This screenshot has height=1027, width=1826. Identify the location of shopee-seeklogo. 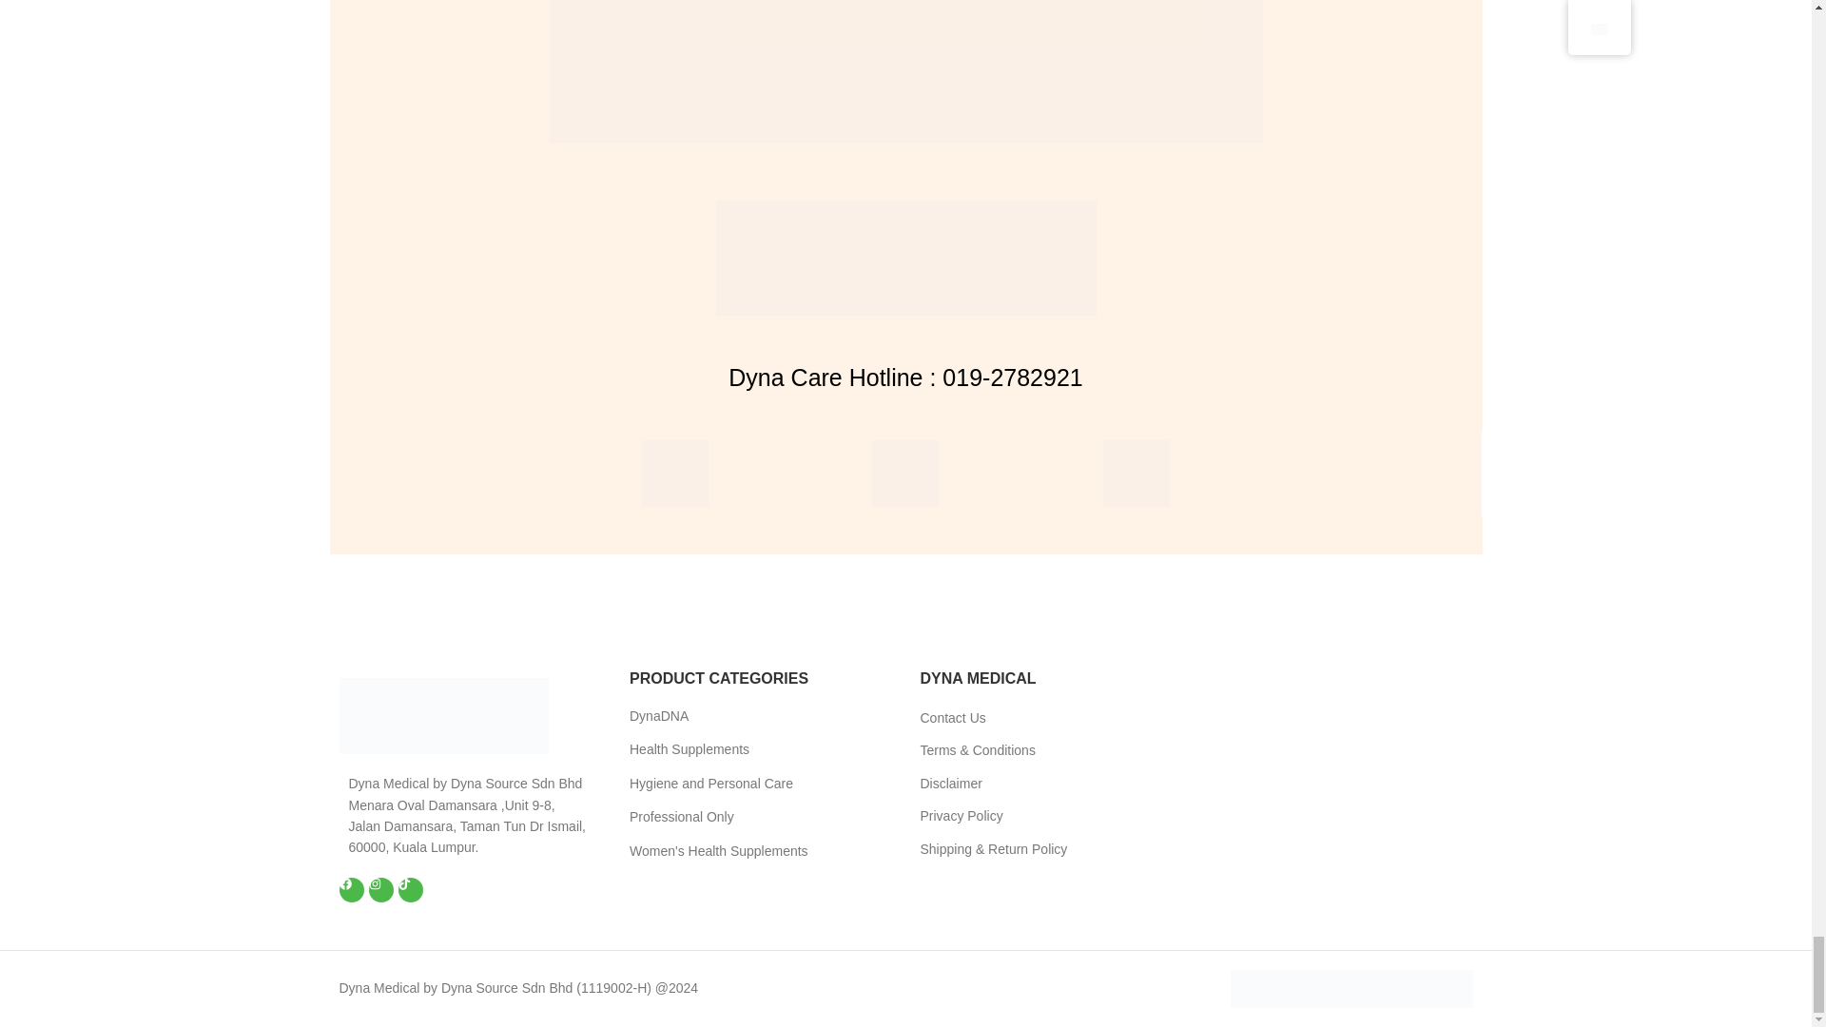
(675, 474).